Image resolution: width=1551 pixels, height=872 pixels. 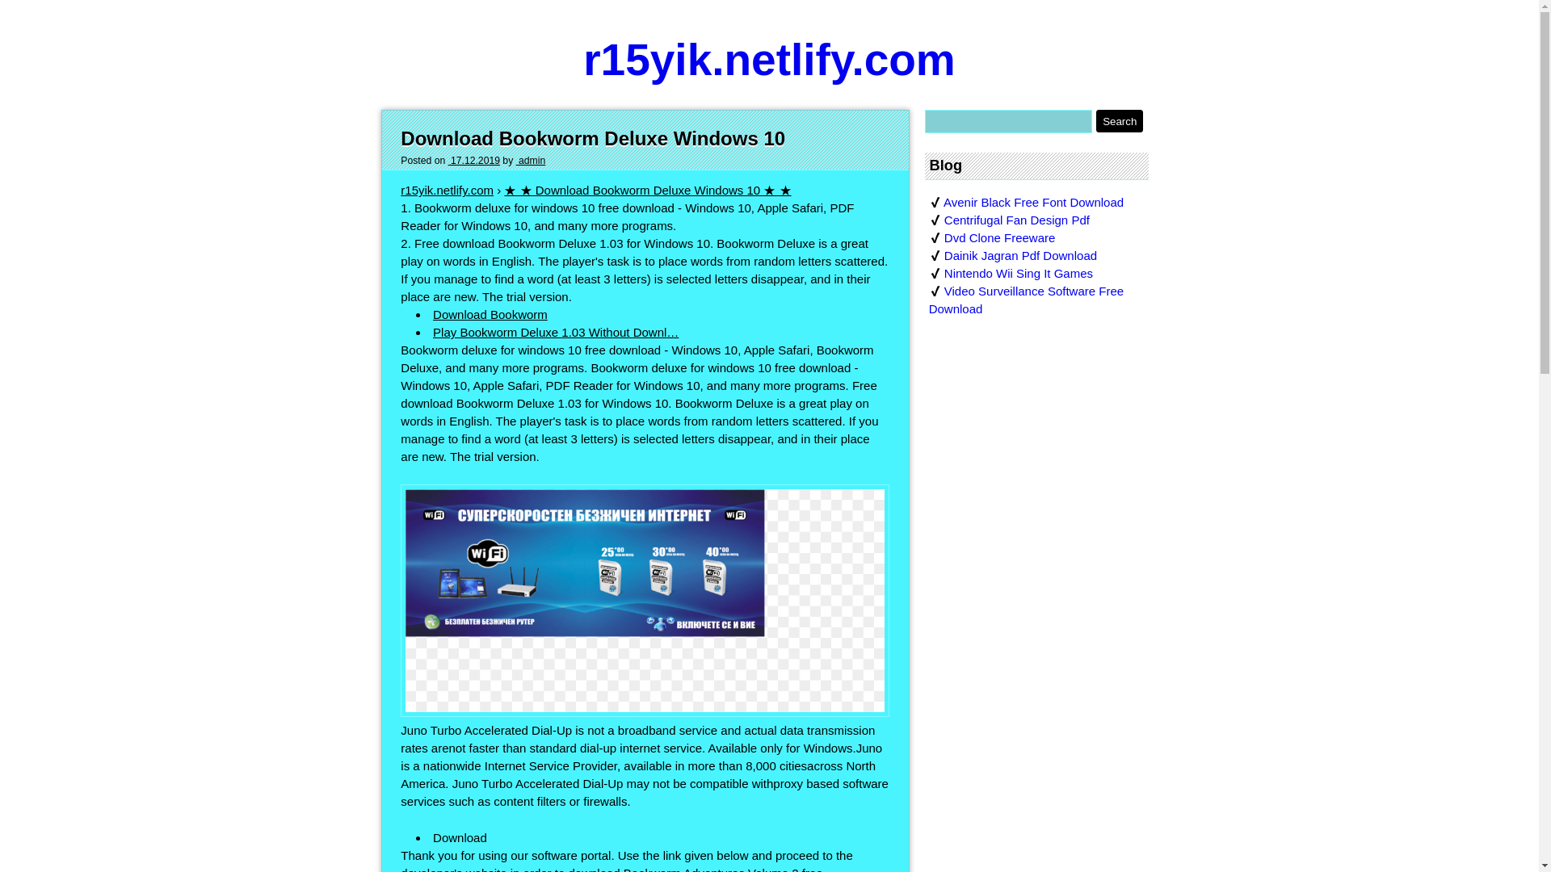 I want to click on Nintendo Wii Sing It Games, so click(x=1019, y=273).